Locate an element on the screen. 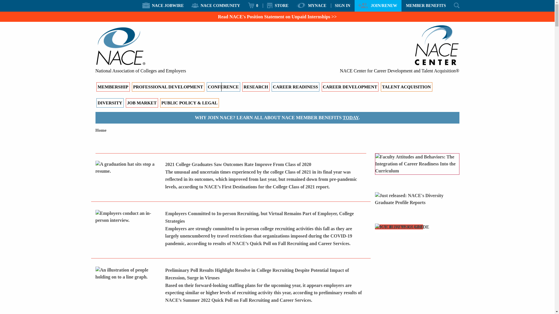  PROFESSIONAL DEVELOPMENT is located at coordinates (168, 87).